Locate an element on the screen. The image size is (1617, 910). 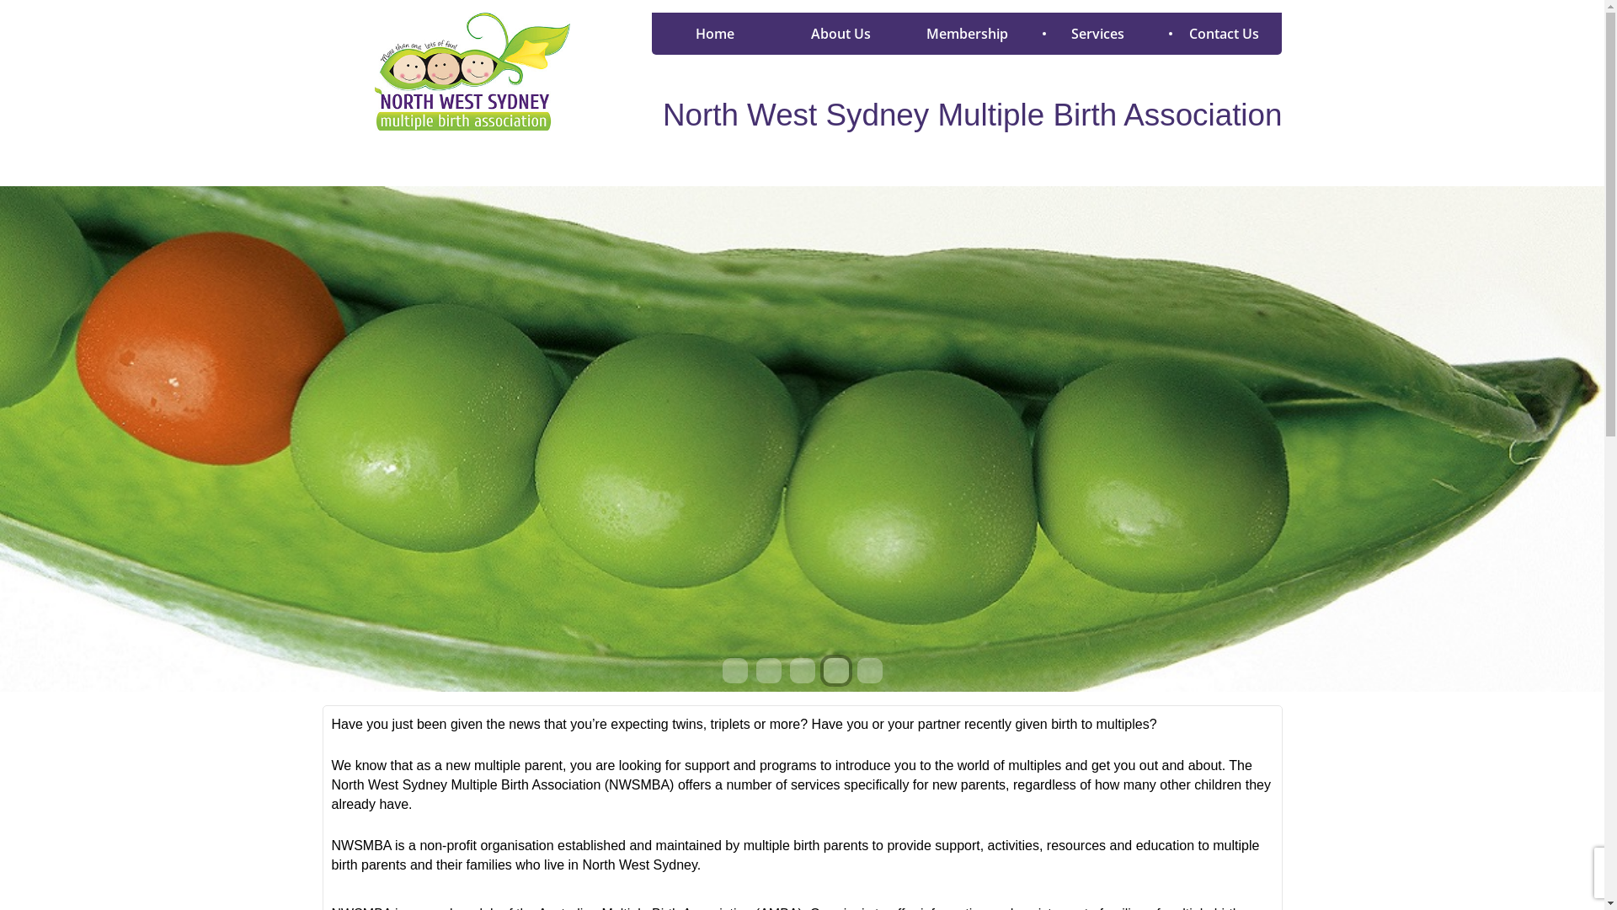
Membership is located at coordinates (967, 34).